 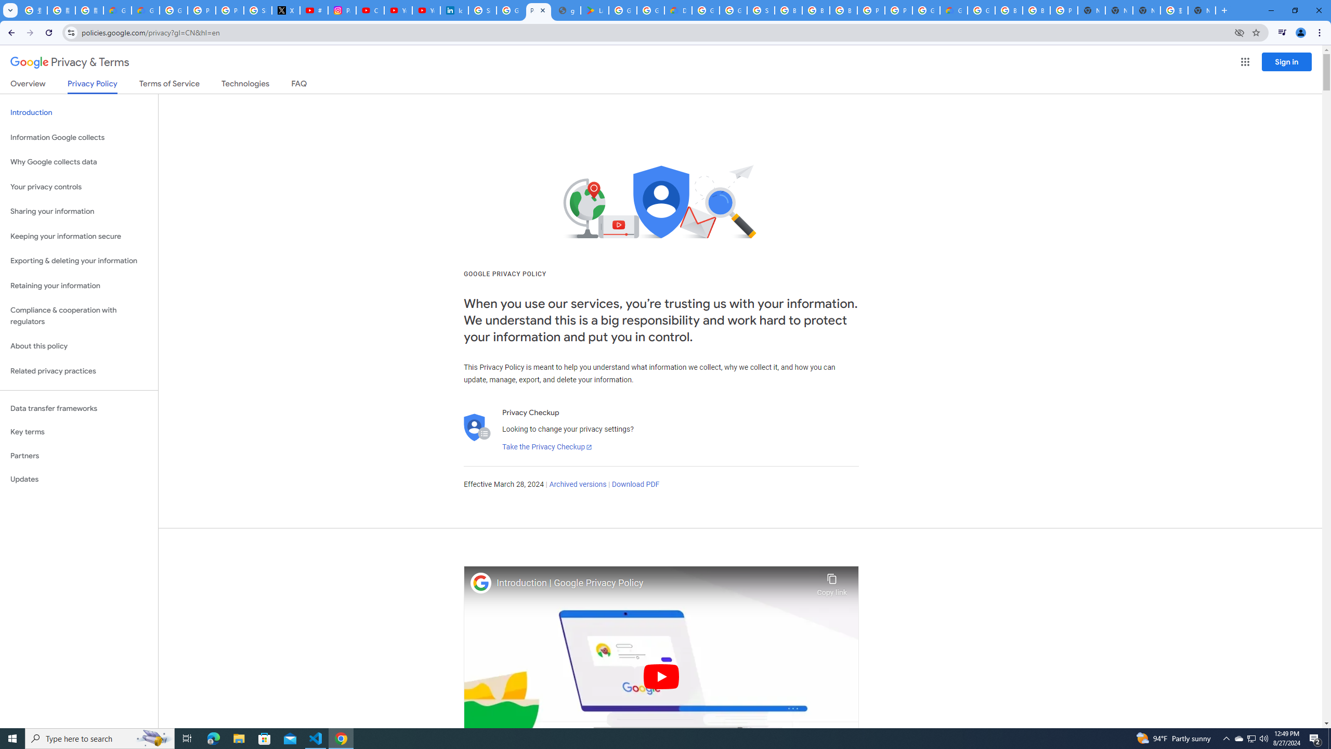 What do you see at coordinates (1009, 10) in the screenshot?
I see `Browse Chrome as a guest - Computer - Google Chrome Help` at bounding box center [1009, 10].